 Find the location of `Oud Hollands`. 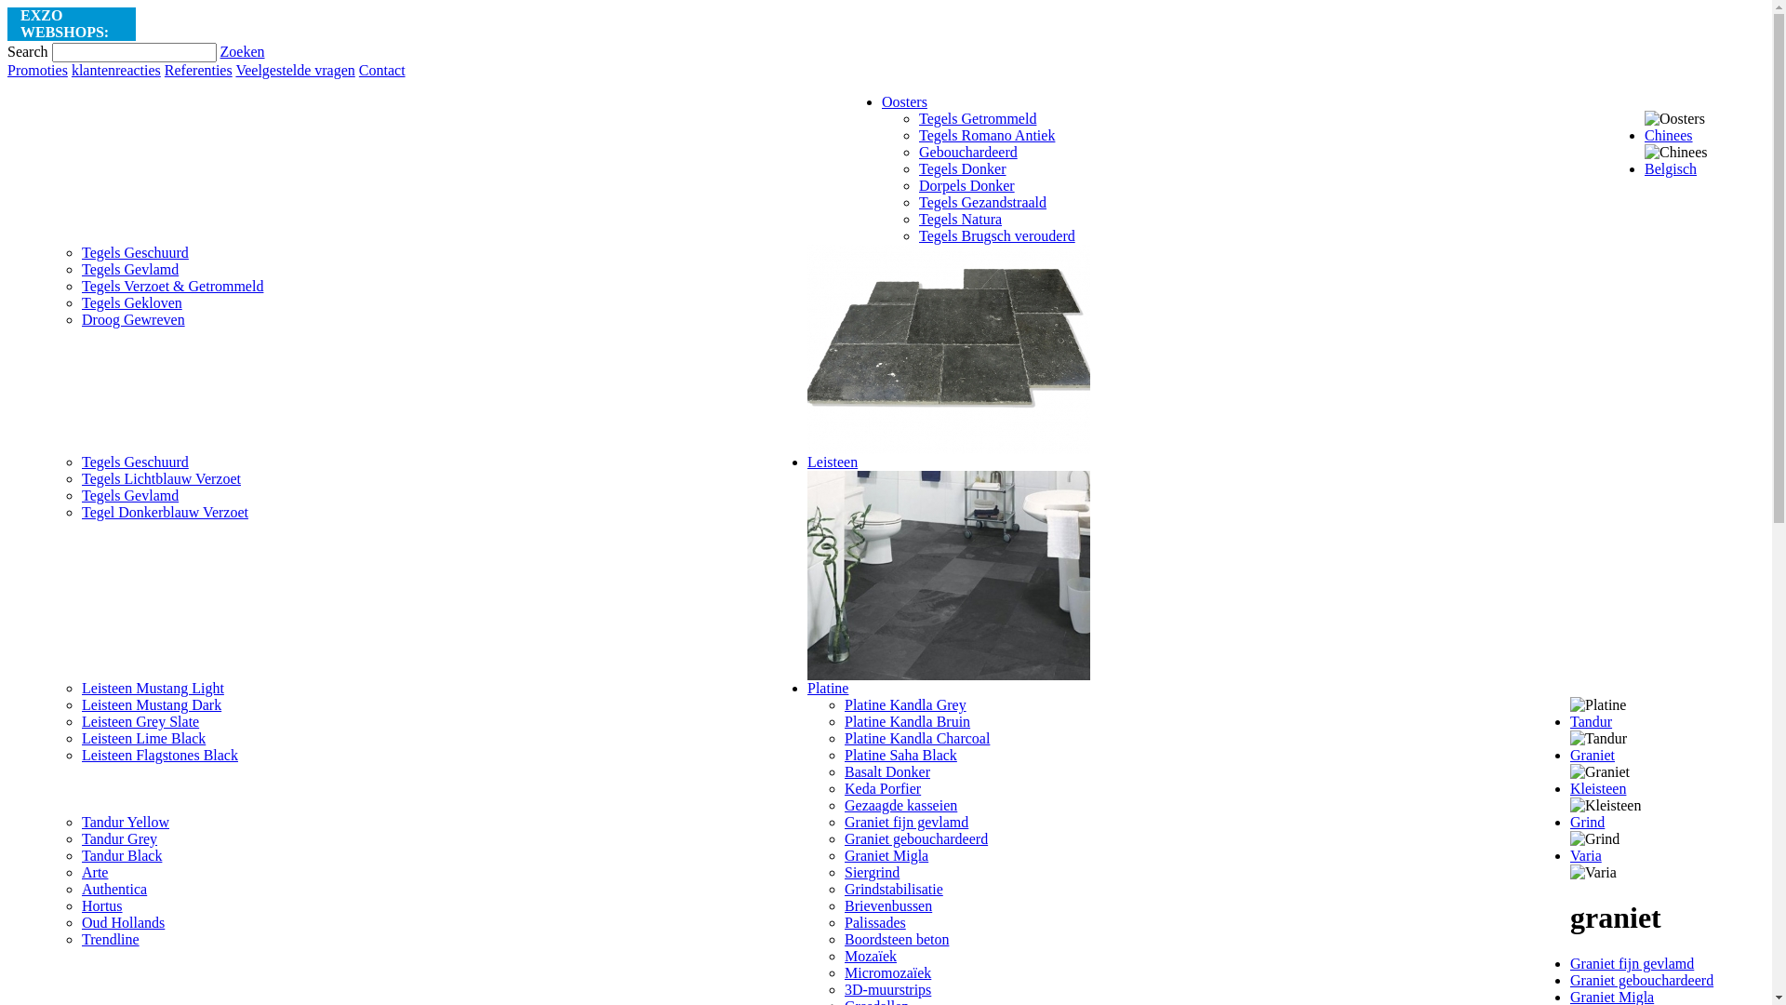

Oud Hollands is located at coordinates (123, 923).